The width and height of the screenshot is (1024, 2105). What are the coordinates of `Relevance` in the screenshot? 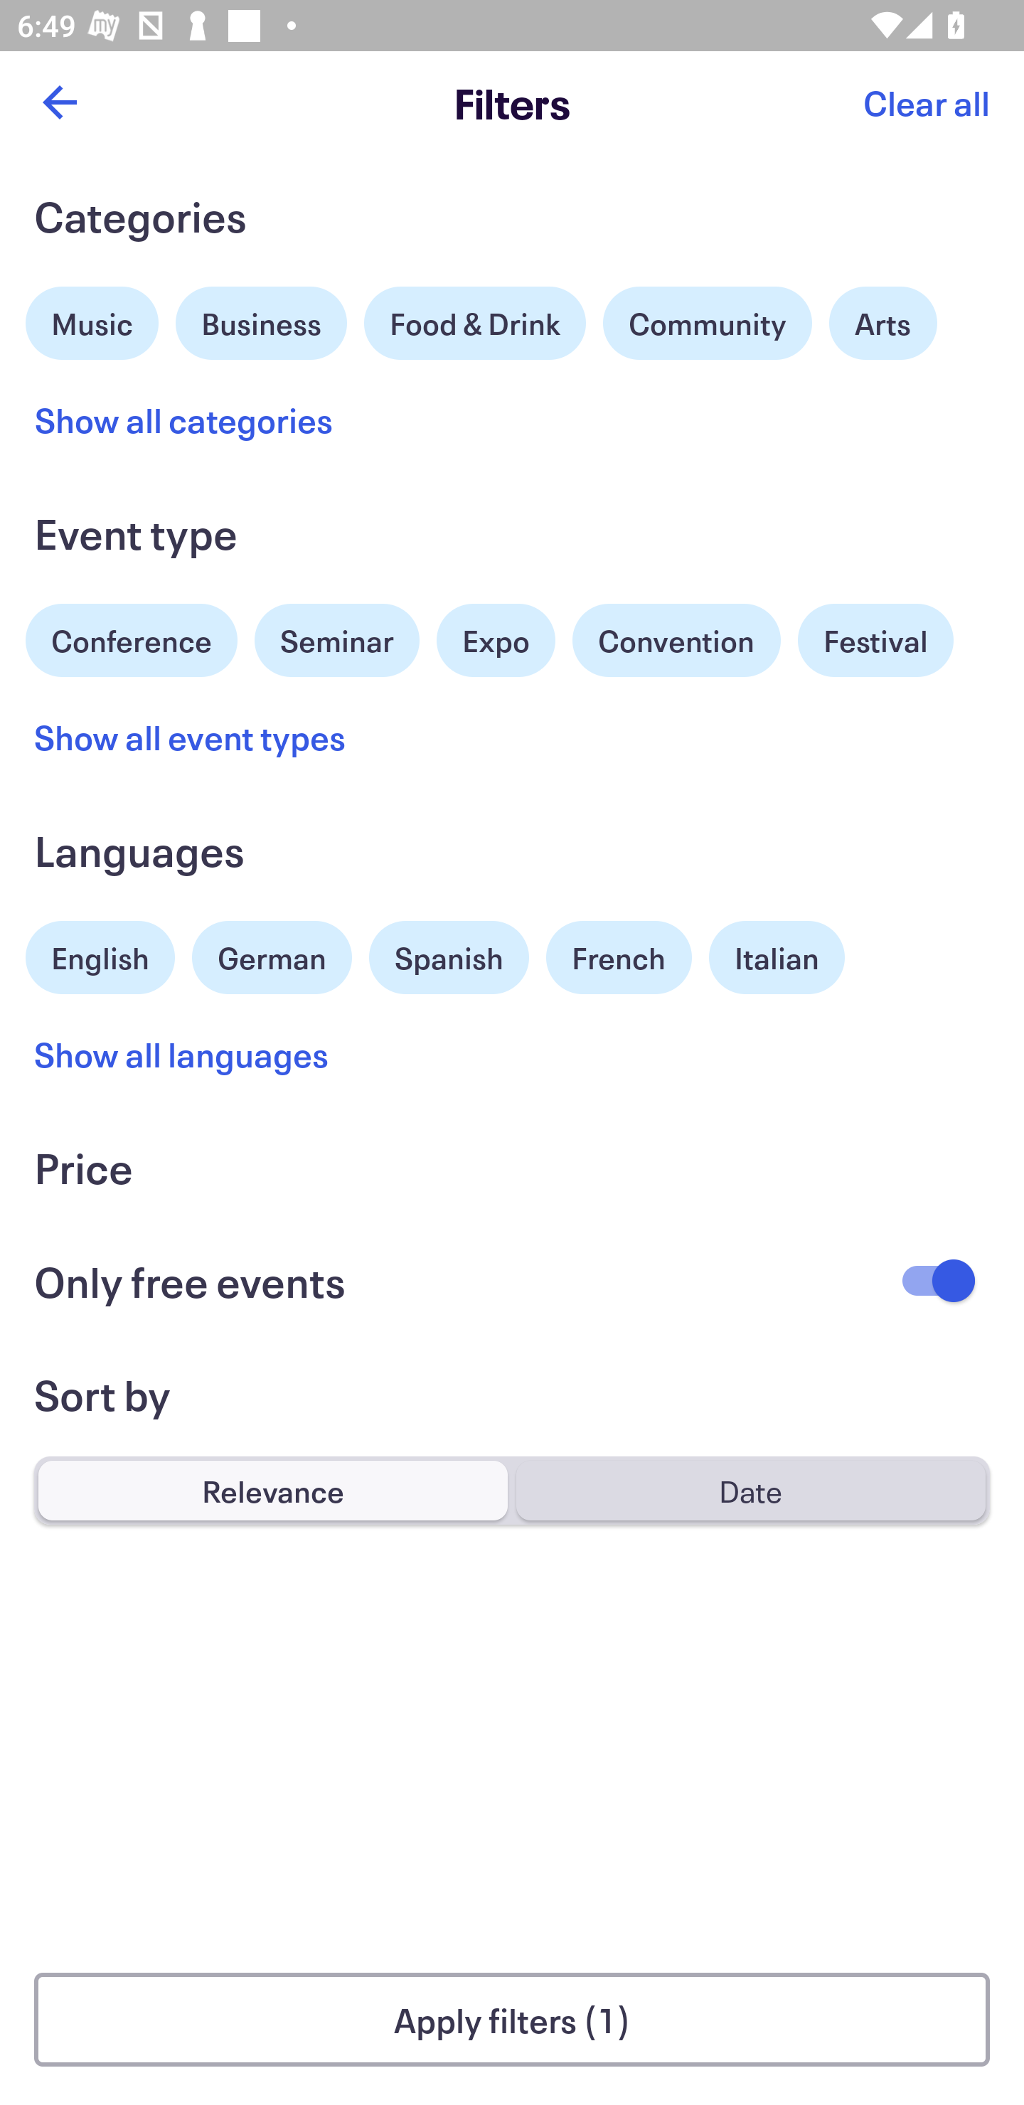 It's located at (273, 1490).